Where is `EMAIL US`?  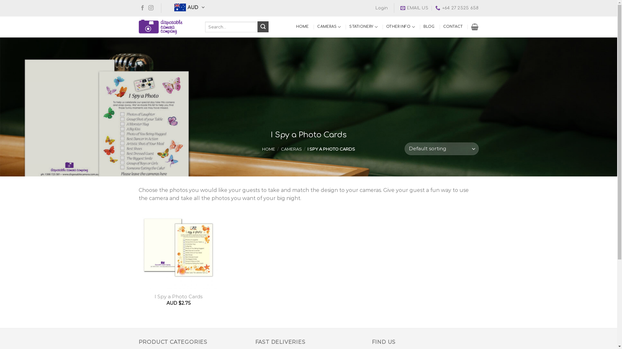 EMAIL US is located at coordinates (414, 8).